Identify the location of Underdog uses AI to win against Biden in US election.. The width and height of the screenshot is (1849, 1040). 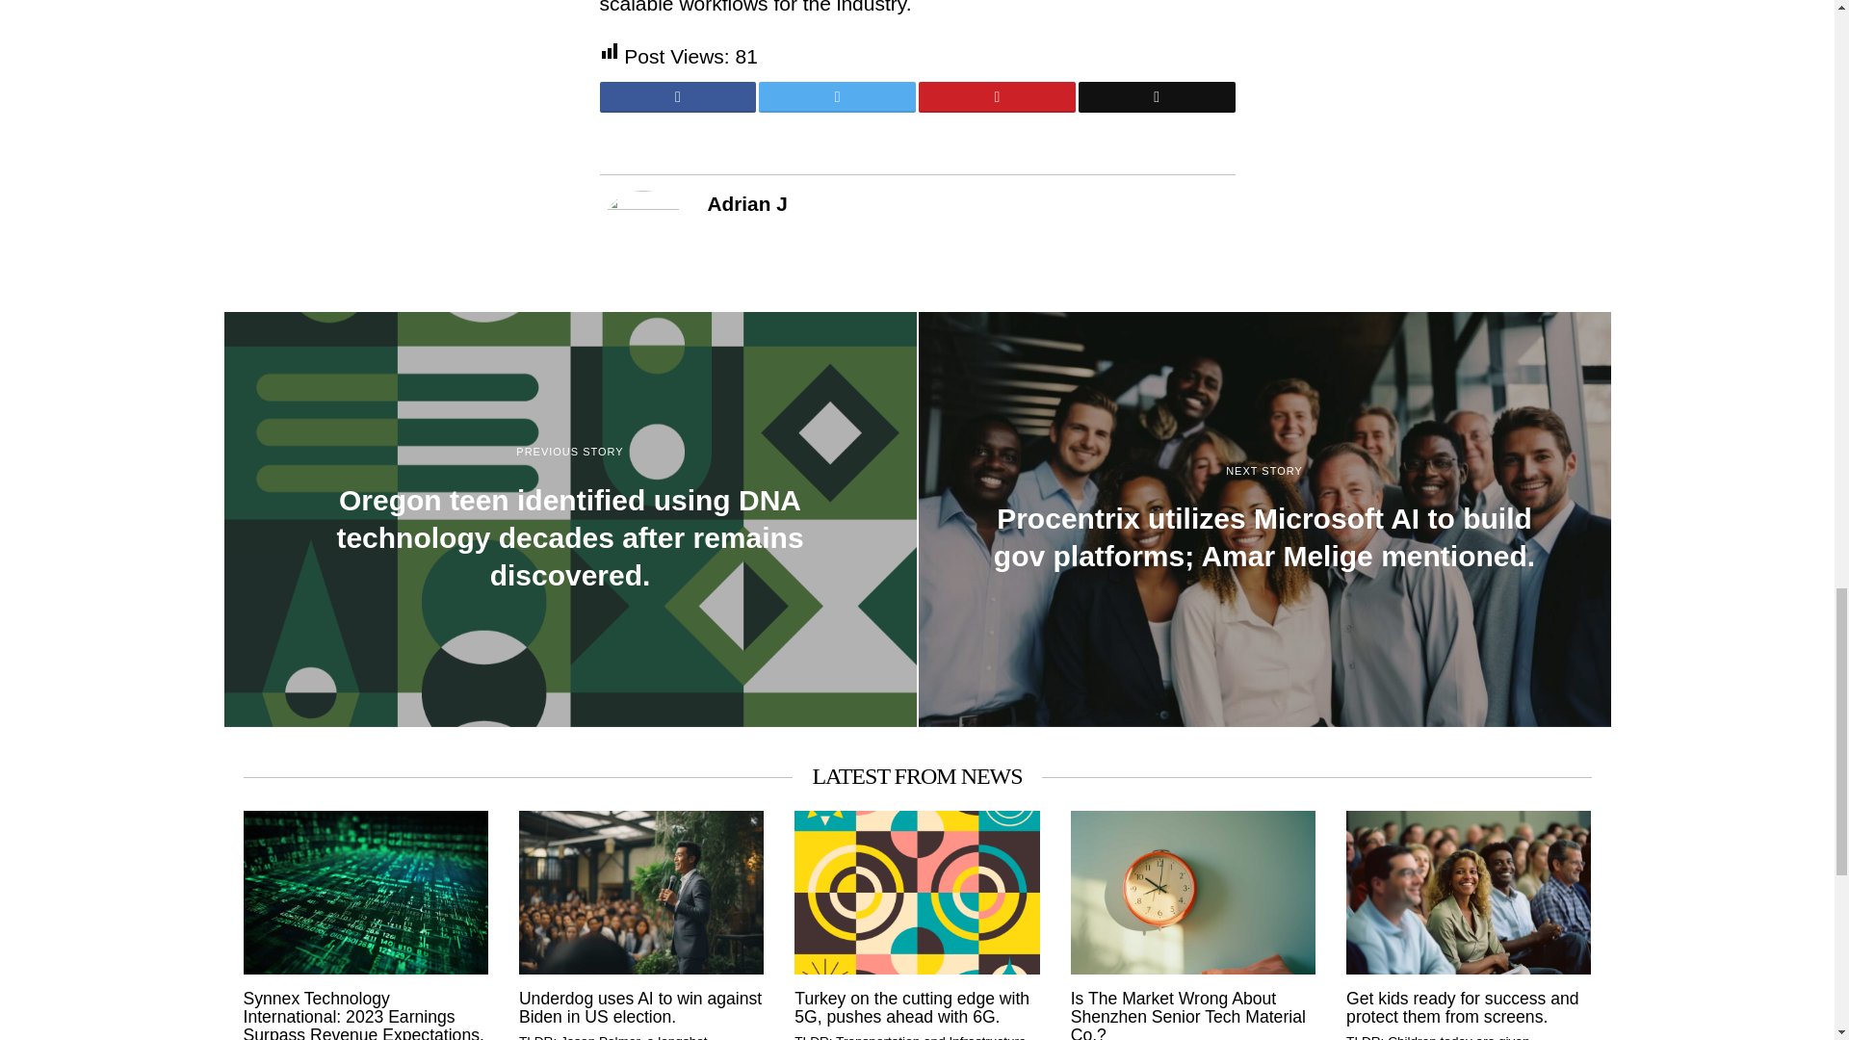
(641, 1009).